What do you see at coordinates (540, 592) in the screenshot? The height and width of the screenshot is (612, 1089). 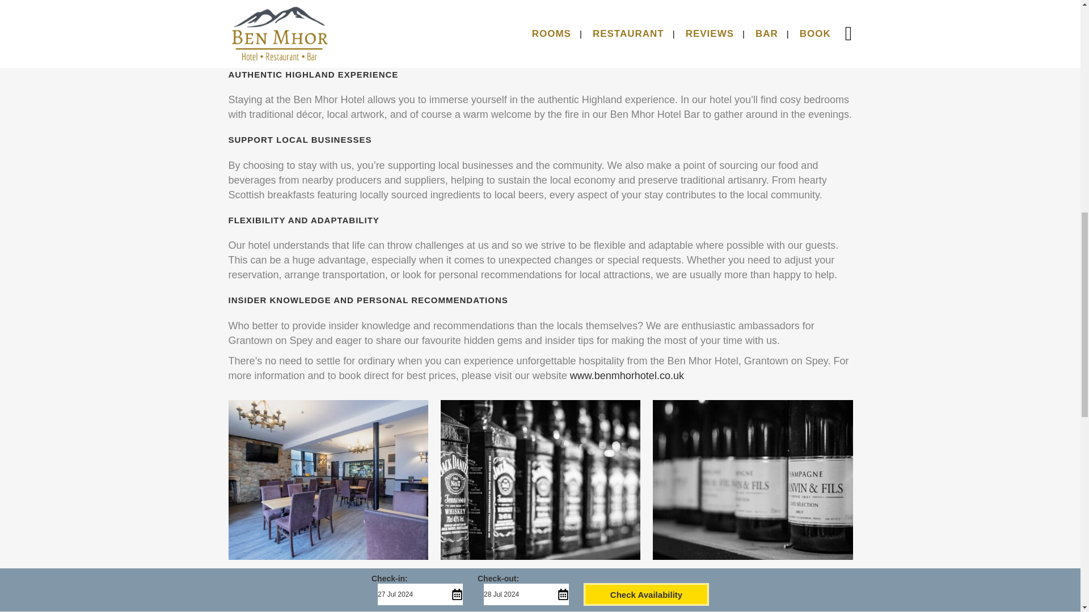 I see `bar5` at bounding box center [540, 592].